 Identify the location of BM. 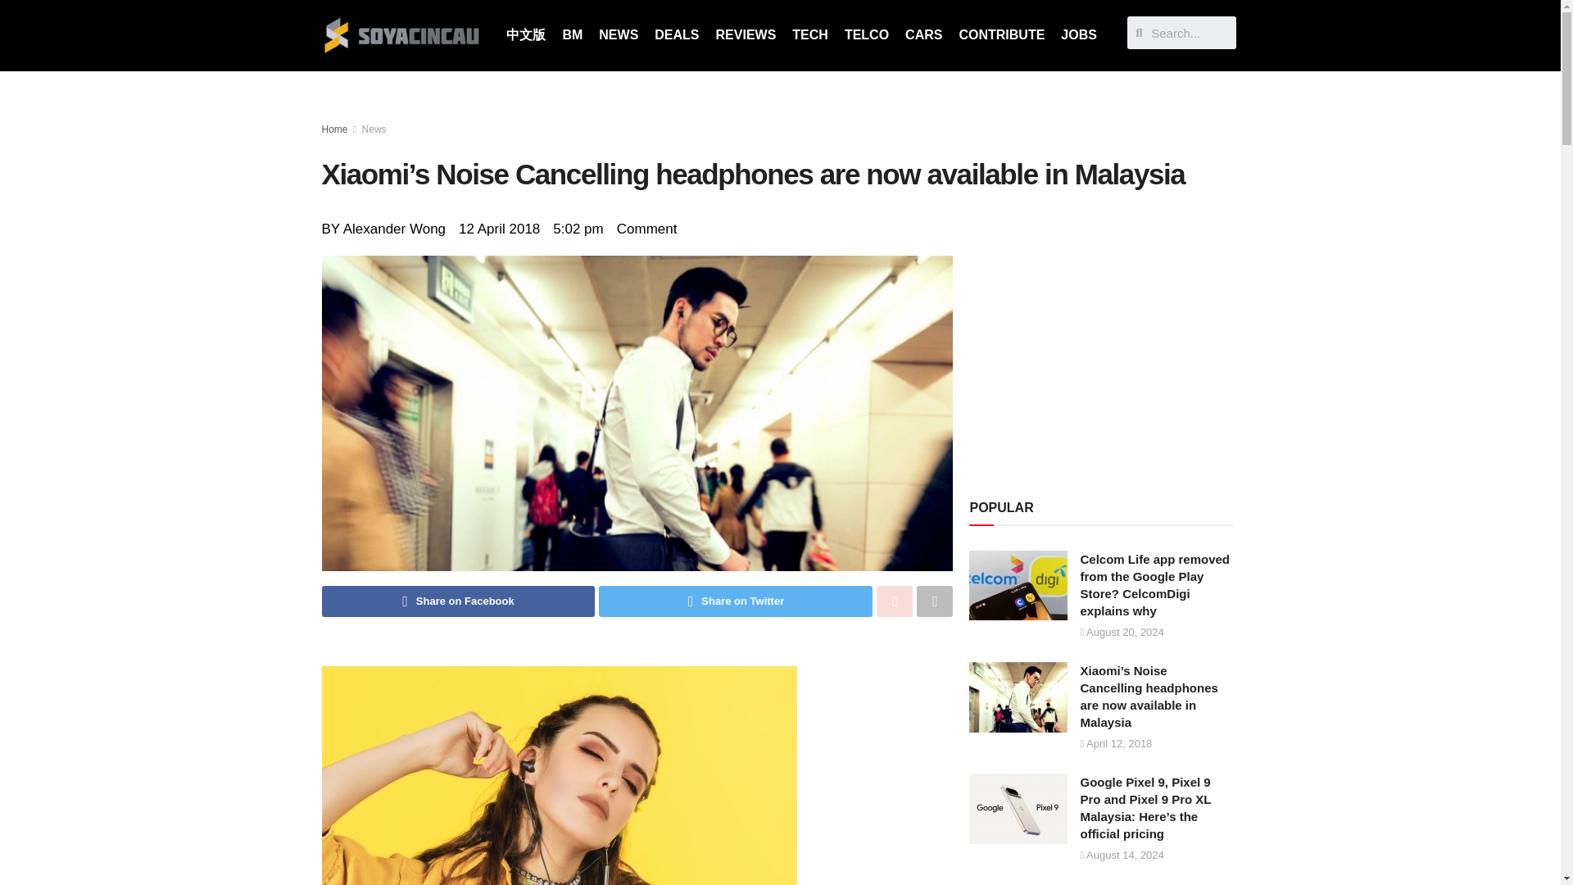
(572, 34).